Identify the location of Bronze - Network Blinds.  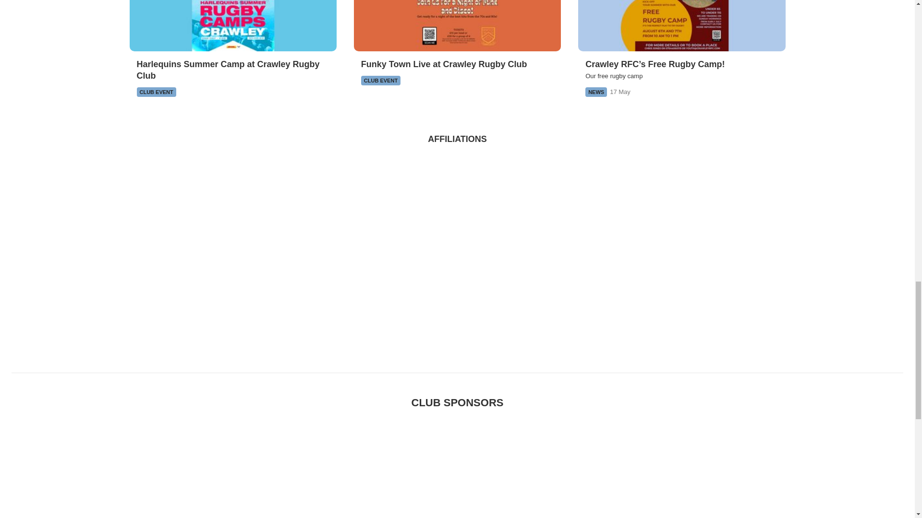
(557, 466).